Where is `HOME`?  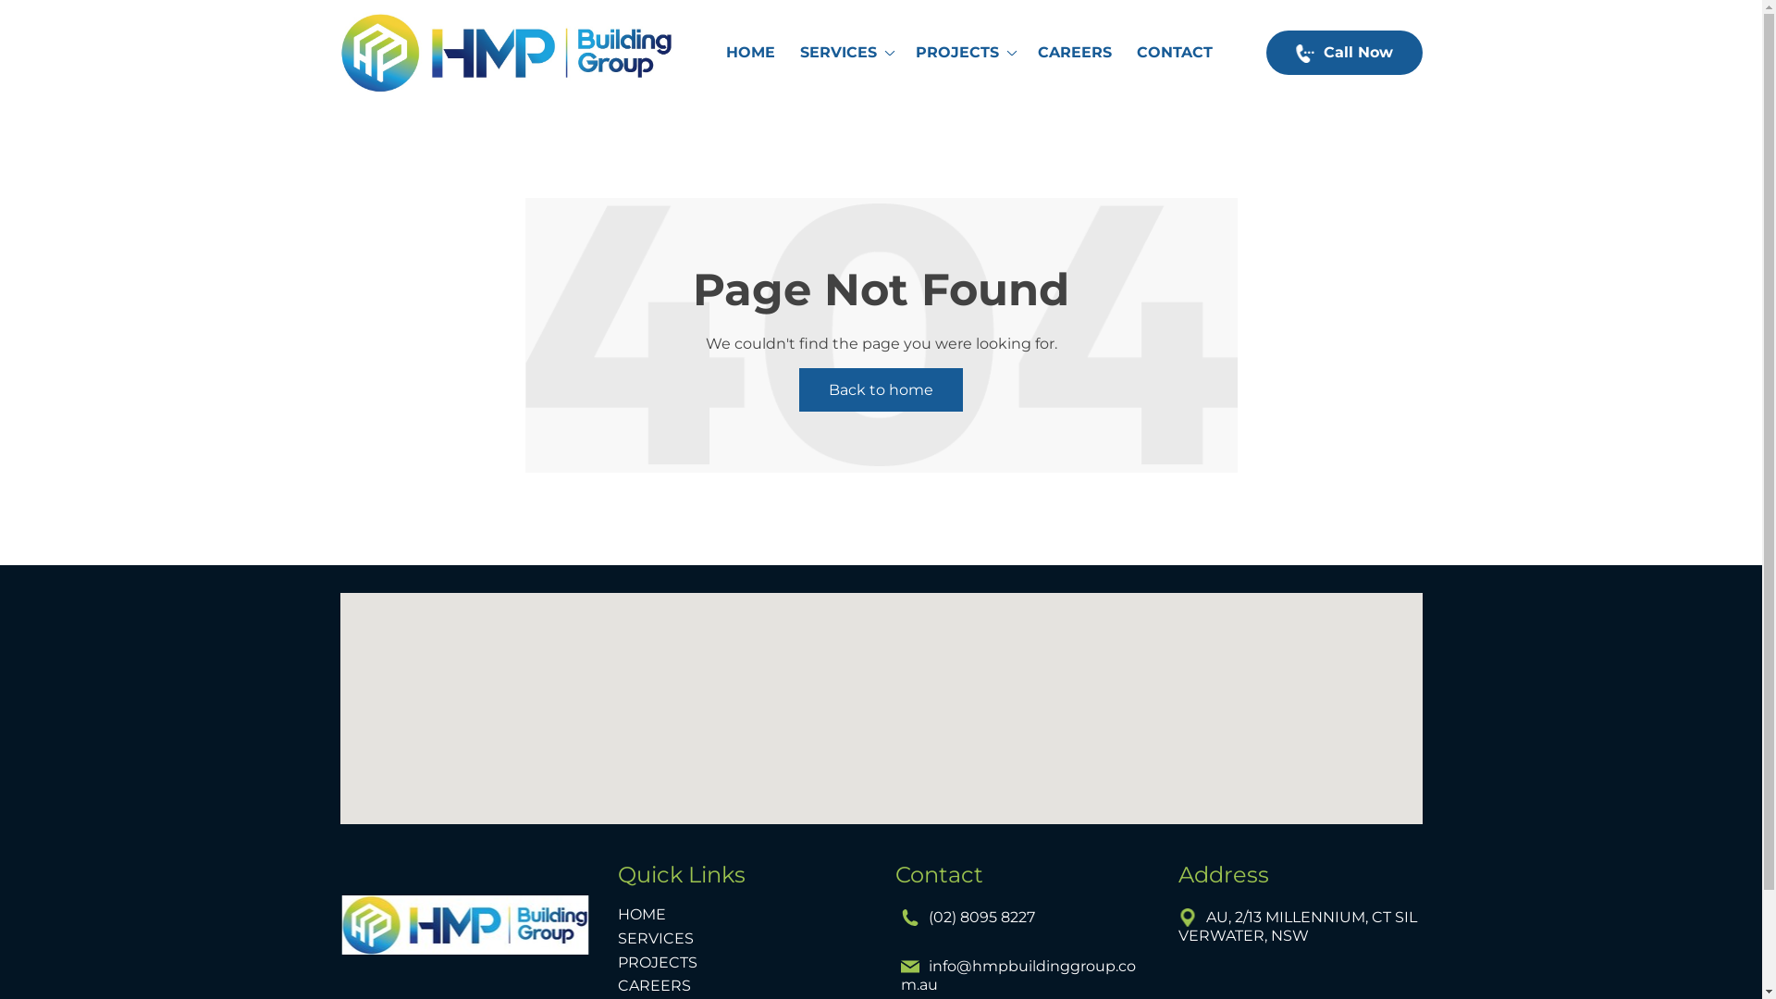
HOME is located at coordinates (642, 915).